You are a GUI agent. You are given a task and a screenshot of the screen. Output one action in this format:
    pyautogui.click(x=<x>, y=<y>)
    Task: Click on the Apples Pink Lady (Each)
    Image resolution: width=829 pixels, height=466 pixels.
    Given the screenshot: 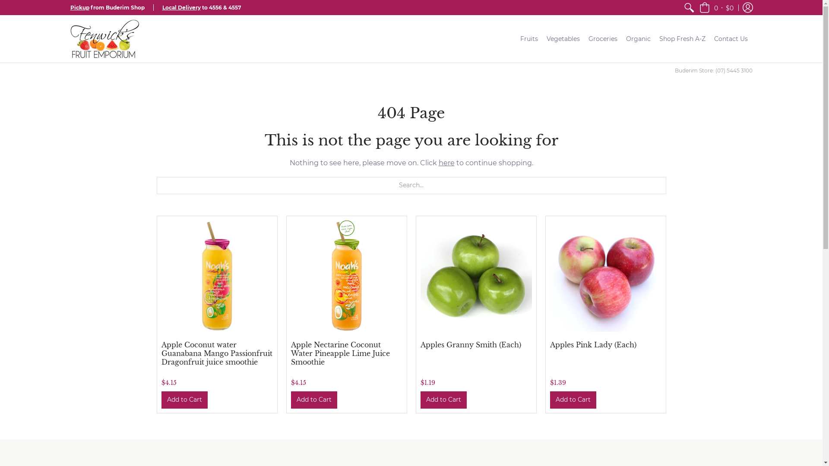 What is the action you would take?
    pyautogui.click(x=593, y=345)
    